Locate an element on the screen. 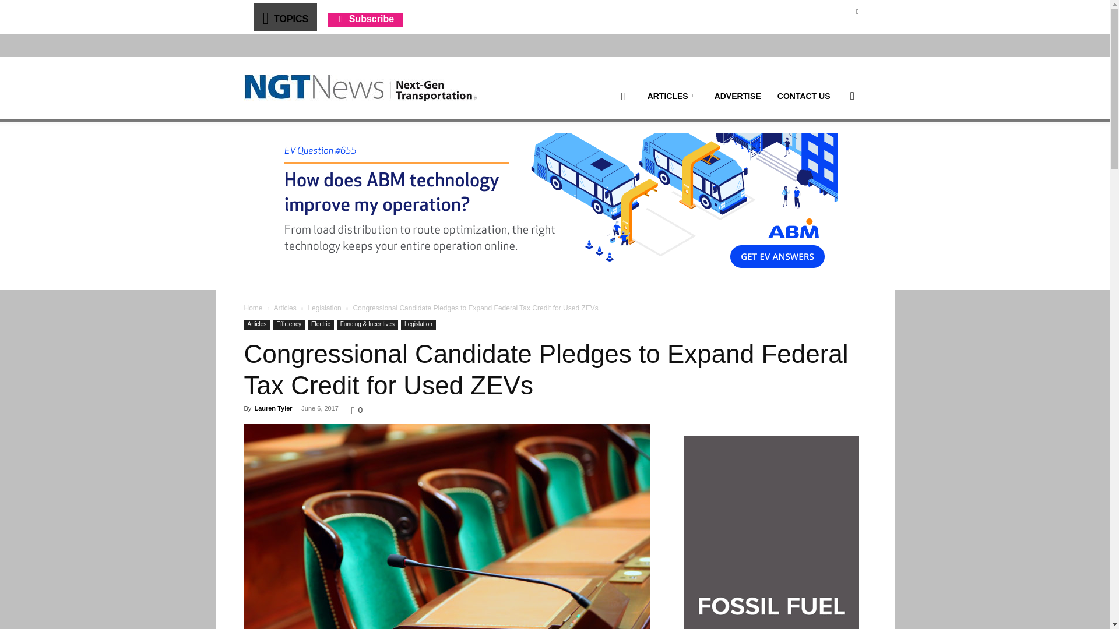  Alternative Fuel News, CNG News is located at coordinates (360, 88).